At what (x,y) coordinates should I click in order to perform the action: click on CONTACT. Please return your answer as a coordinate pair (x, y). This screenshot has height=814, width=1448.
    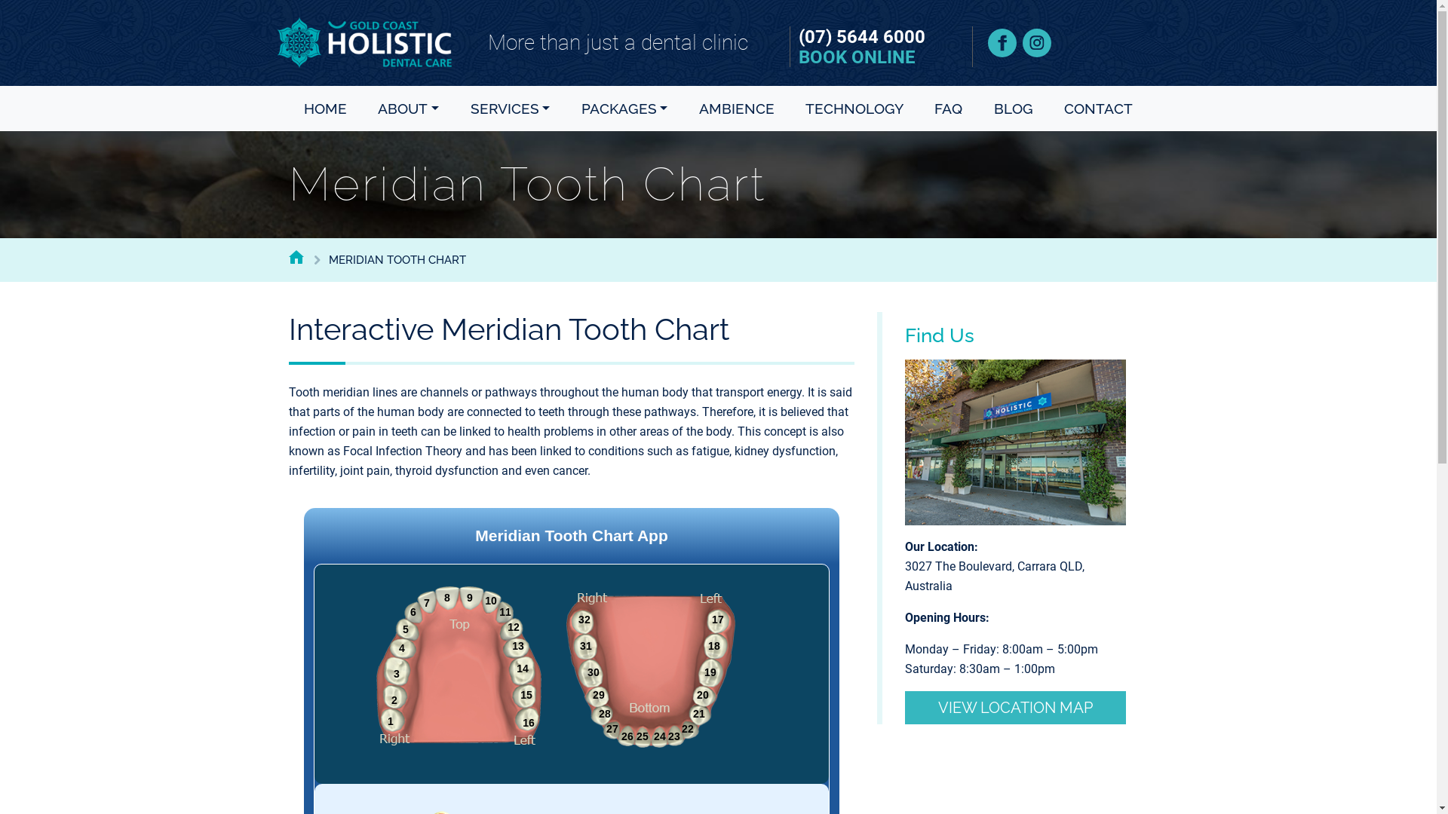
    Looking at the image, I should click on (1098, 109).